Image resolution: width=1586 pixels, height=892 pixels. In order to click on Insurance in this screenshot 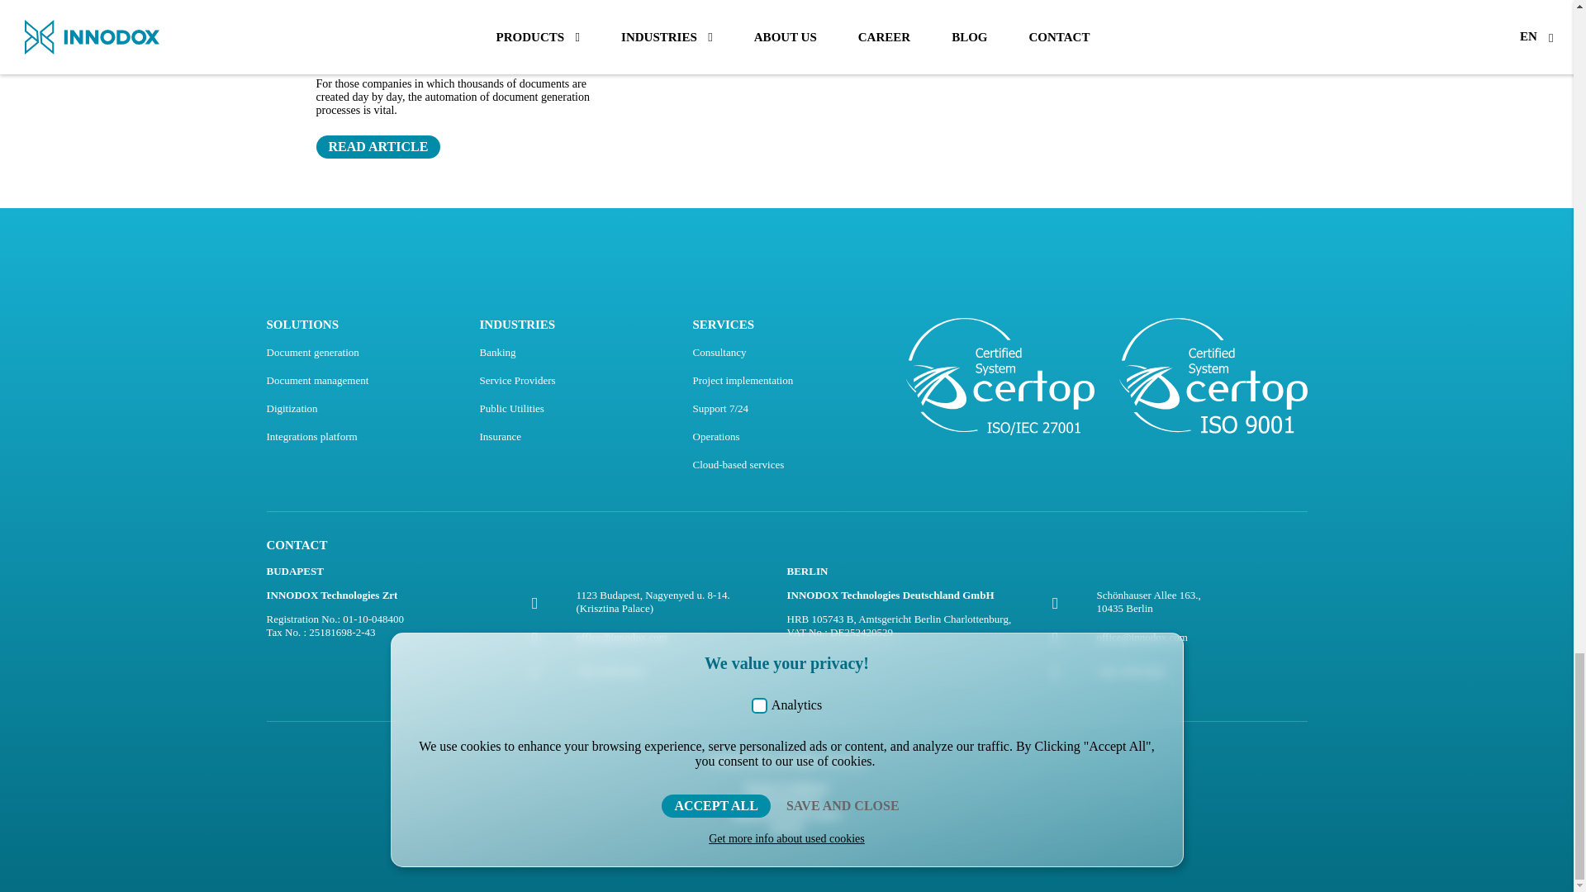, I will do `click(500, 436)`.